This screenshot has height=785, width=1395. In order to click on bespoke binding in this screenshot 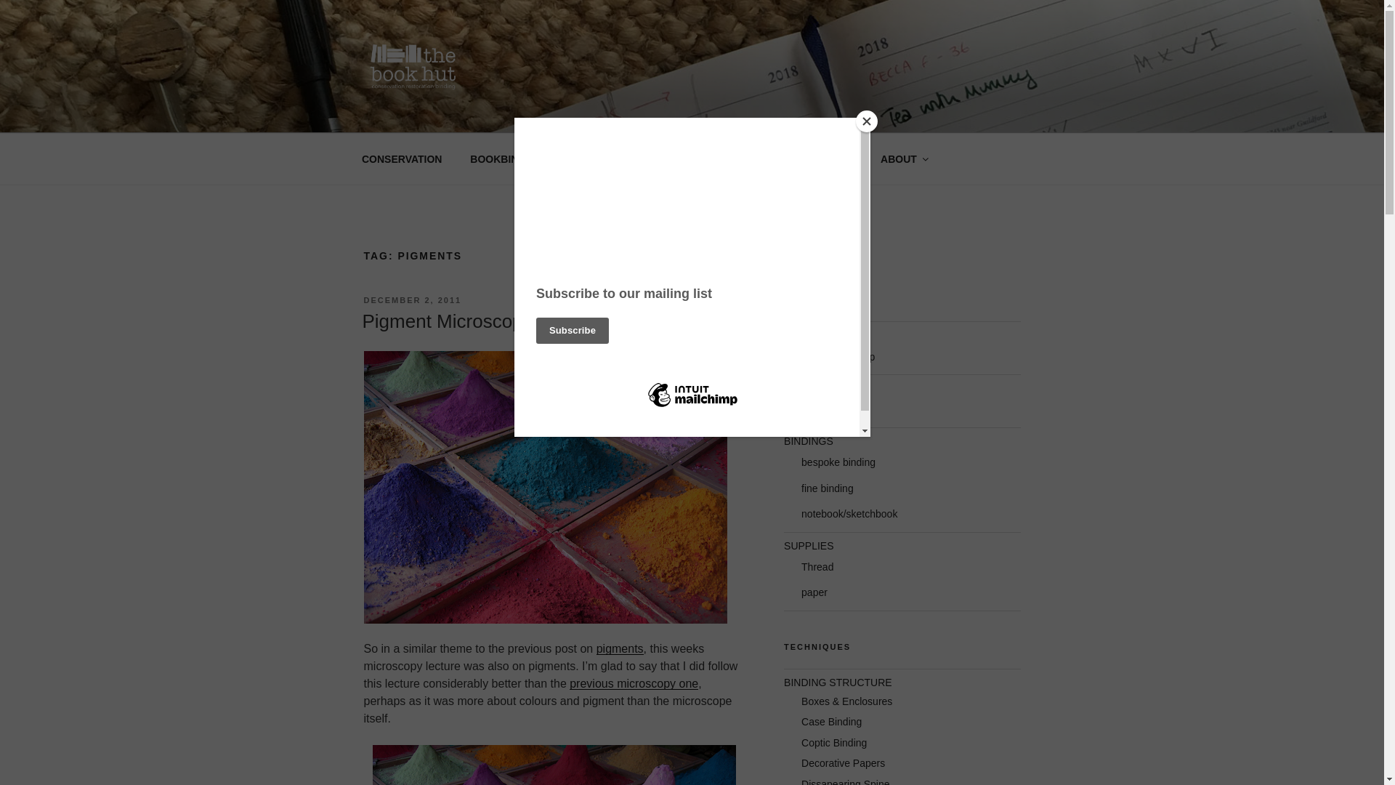, I will do `click(838, 462)`.